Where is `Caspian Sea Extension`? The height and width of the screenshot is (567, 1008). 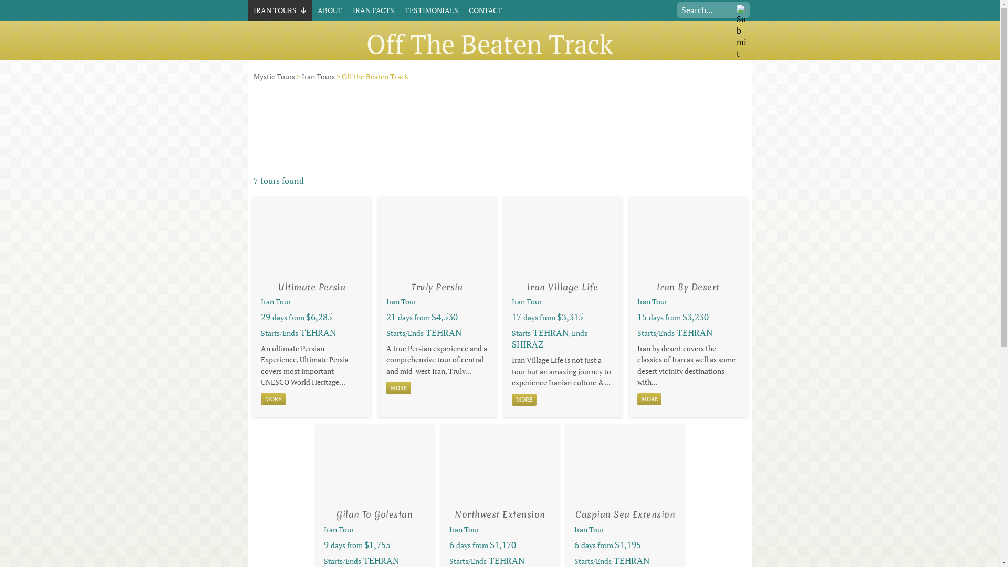
Caspian Sea Extension is located at coordinates (625, 514).